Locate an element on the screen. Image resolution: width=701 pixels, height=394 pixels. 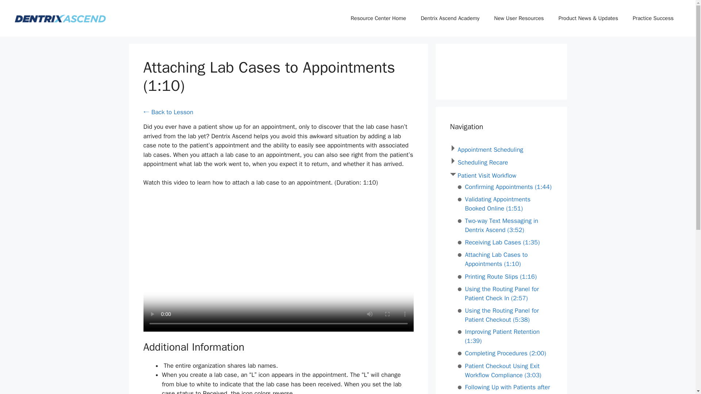
Resource Center Home is located at coordinates (378, 18).